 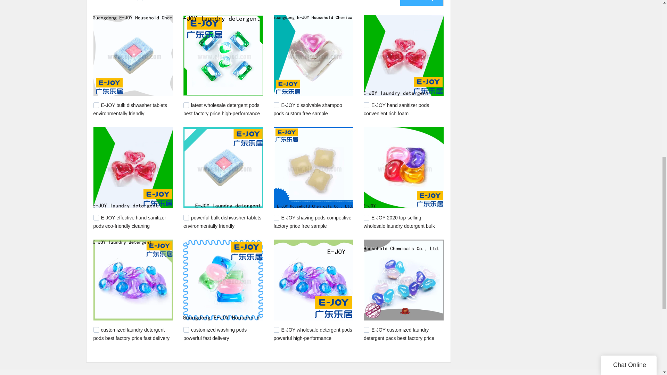 What do you see at coordinates (312, 222) in the screenshot?
I see `E-JOY shaving pods competitive factory price free sample` at bounding box center [312, 222].